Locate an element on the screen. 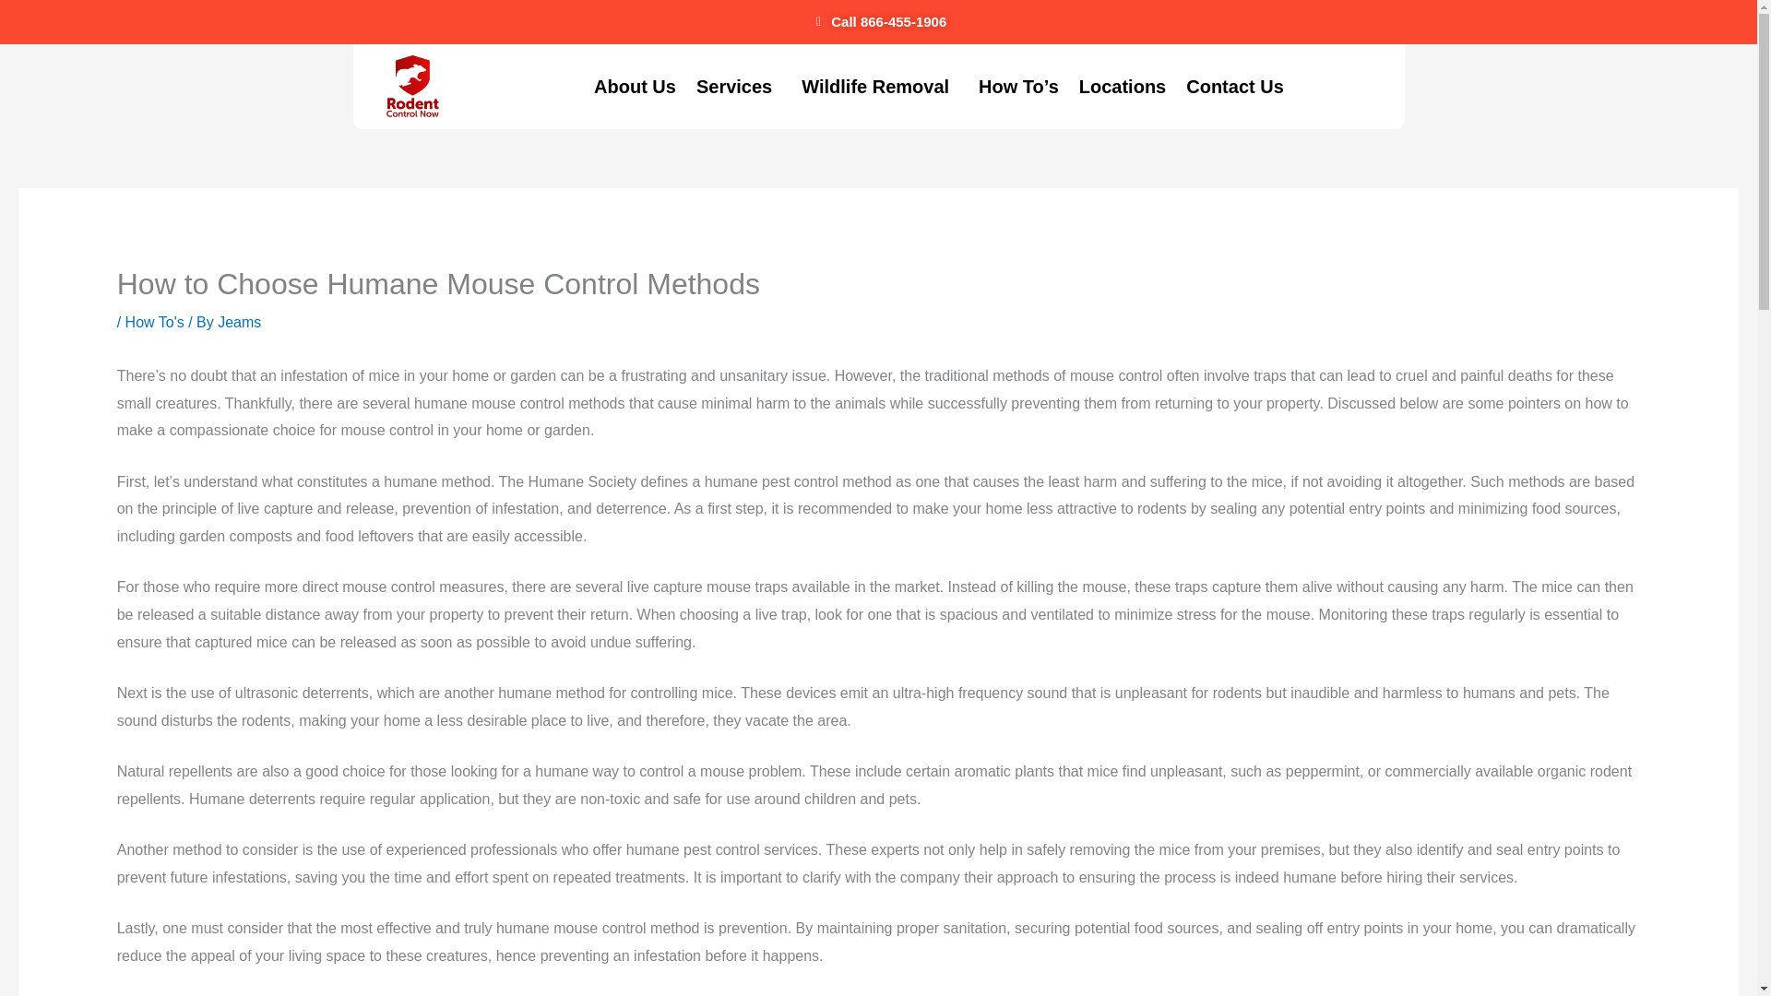  Contact Us is located at coordinates (1234, 87).